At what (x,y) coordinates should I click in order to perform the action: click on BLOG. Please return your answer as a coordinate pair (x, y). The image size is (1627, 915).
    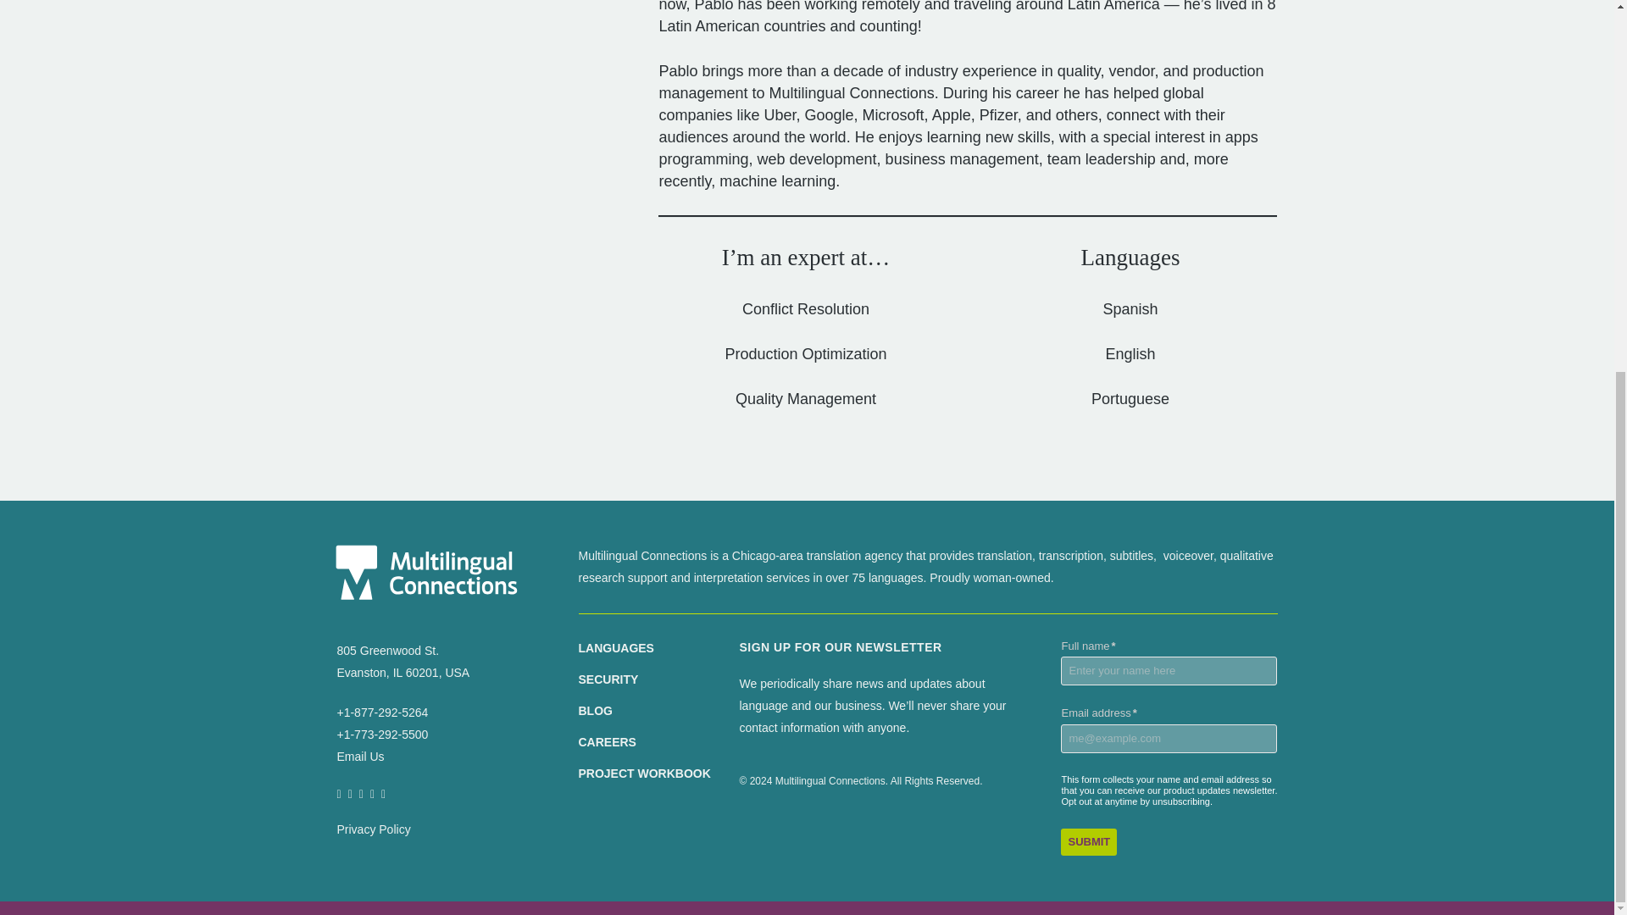
    Looking at the image, I should click on (594, 710).